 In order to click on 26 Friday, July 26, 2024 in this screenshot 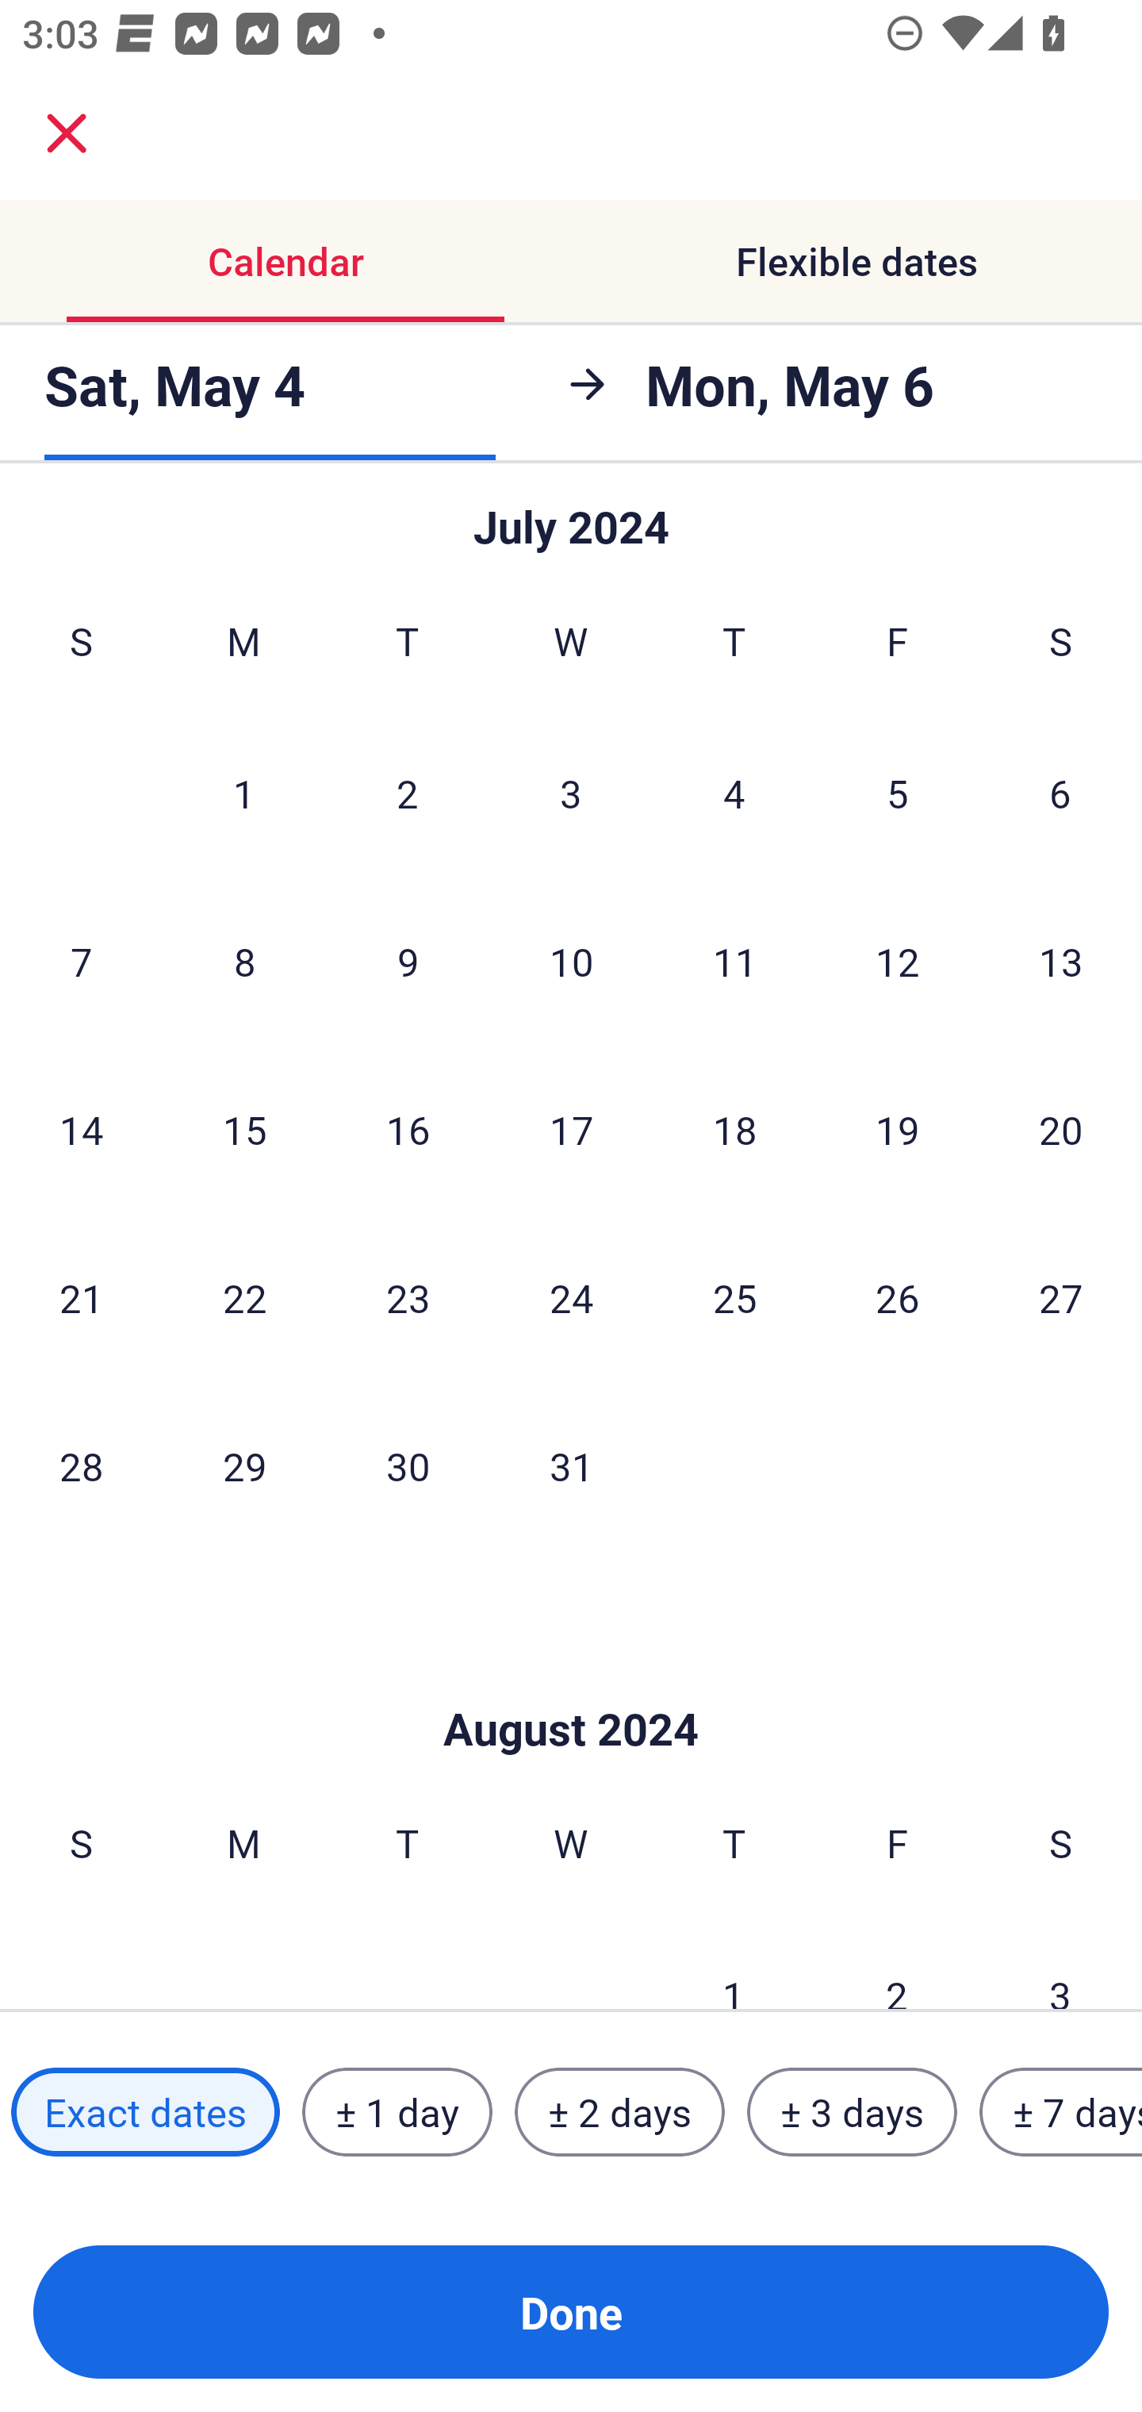, I will do `click(898, 1297)`.